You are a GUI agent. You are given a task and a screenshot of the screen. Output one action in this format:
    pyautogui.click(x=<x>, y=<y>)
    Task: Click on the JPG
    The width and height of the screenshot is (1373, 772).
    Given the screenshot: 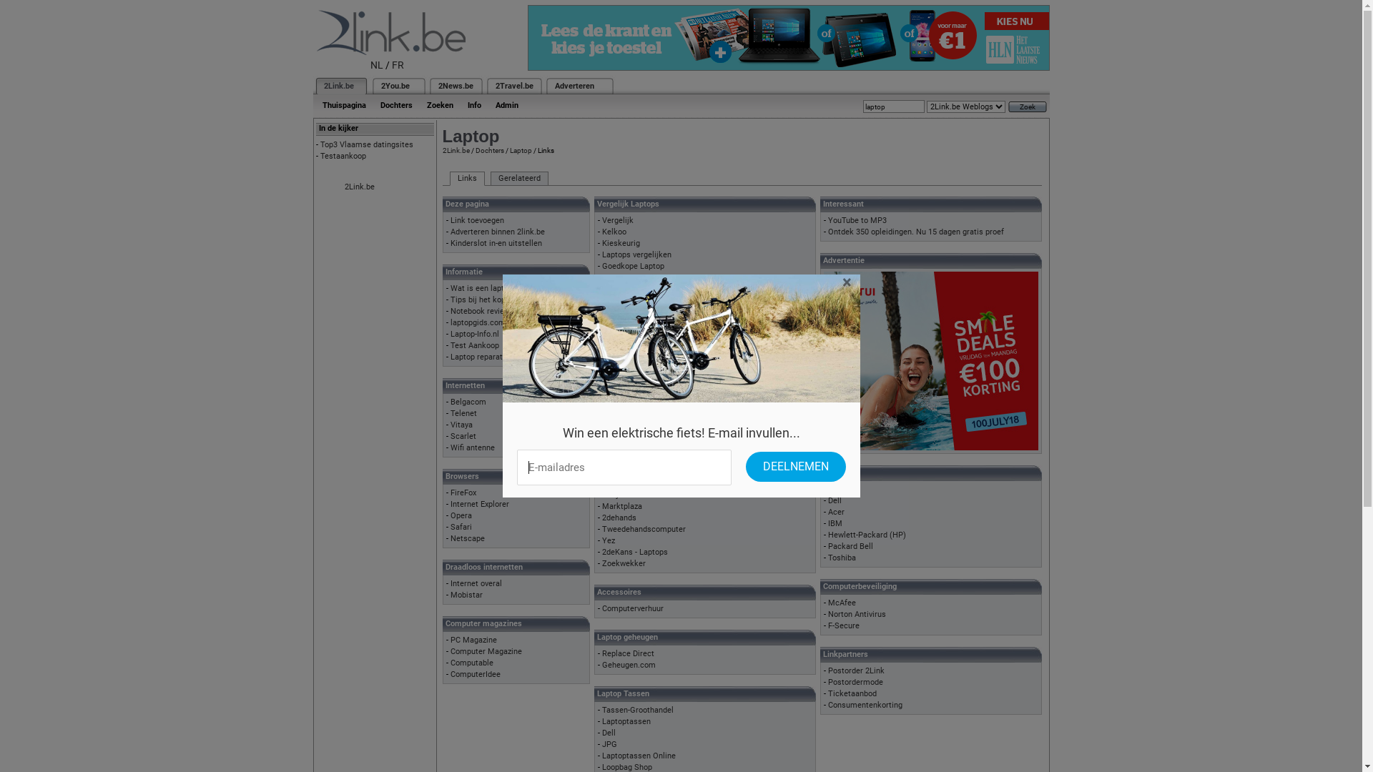 What is the action you would take?
    pyautogui.click(x=609, y=745)
    